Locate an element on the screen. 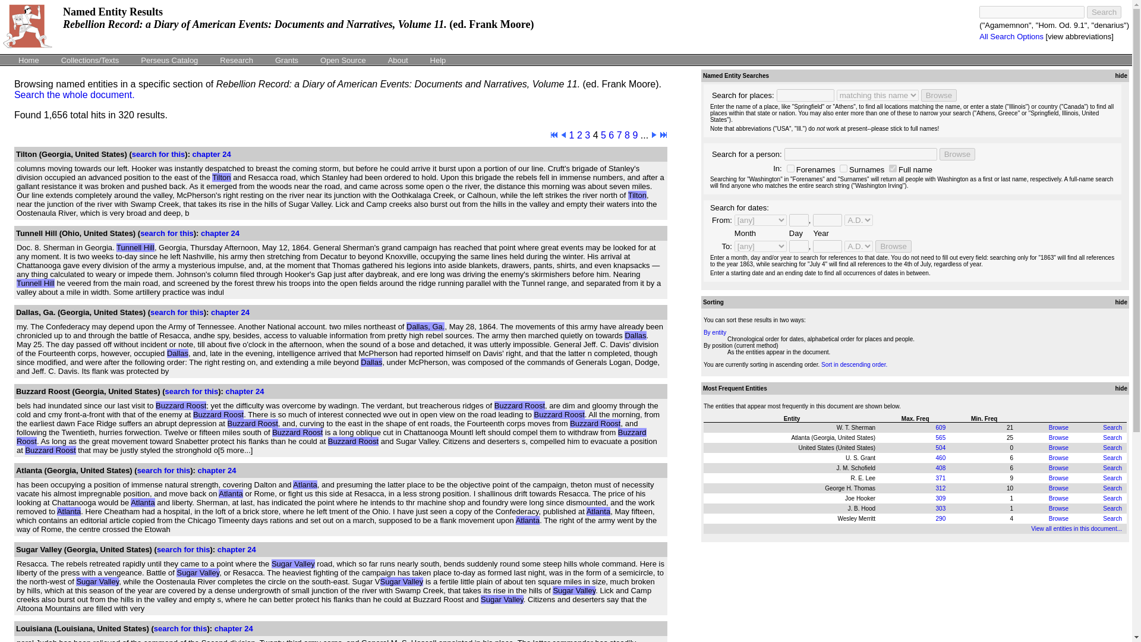 This screenshot has height=642, width=1141. About is located at coordinates (398, 59).